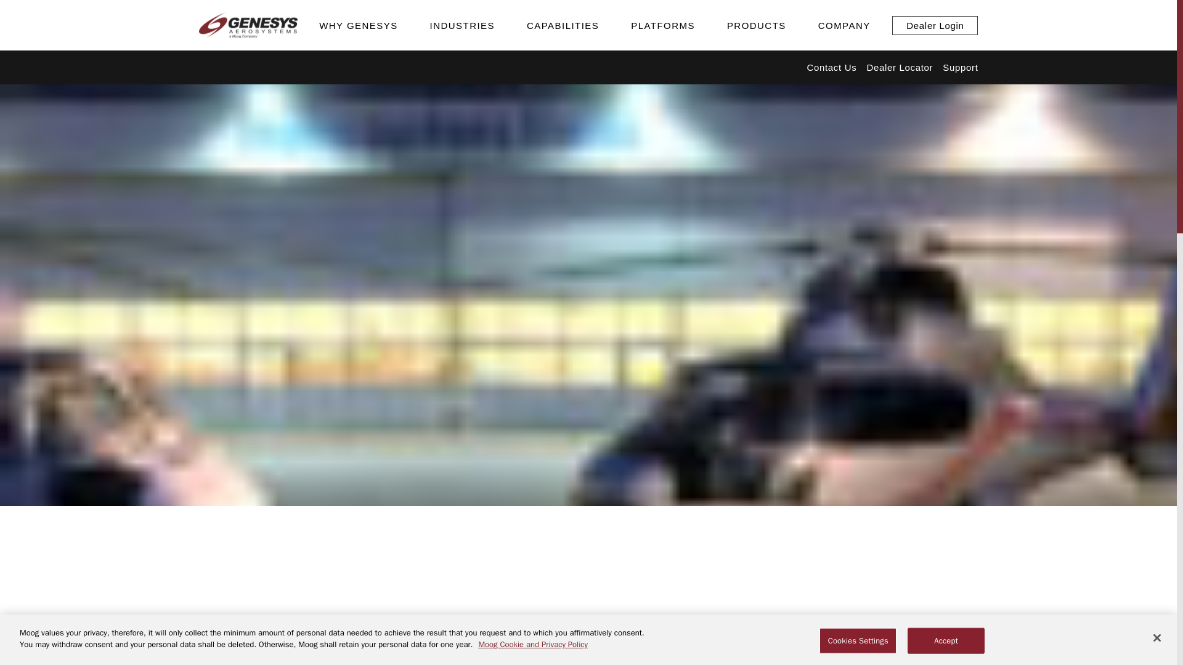 Image resolution: width=1183 pixels, height=665 pixels. Describe the element at coordinates (663, 25) in the screenshot. I see `PLATFORMS` at that location.